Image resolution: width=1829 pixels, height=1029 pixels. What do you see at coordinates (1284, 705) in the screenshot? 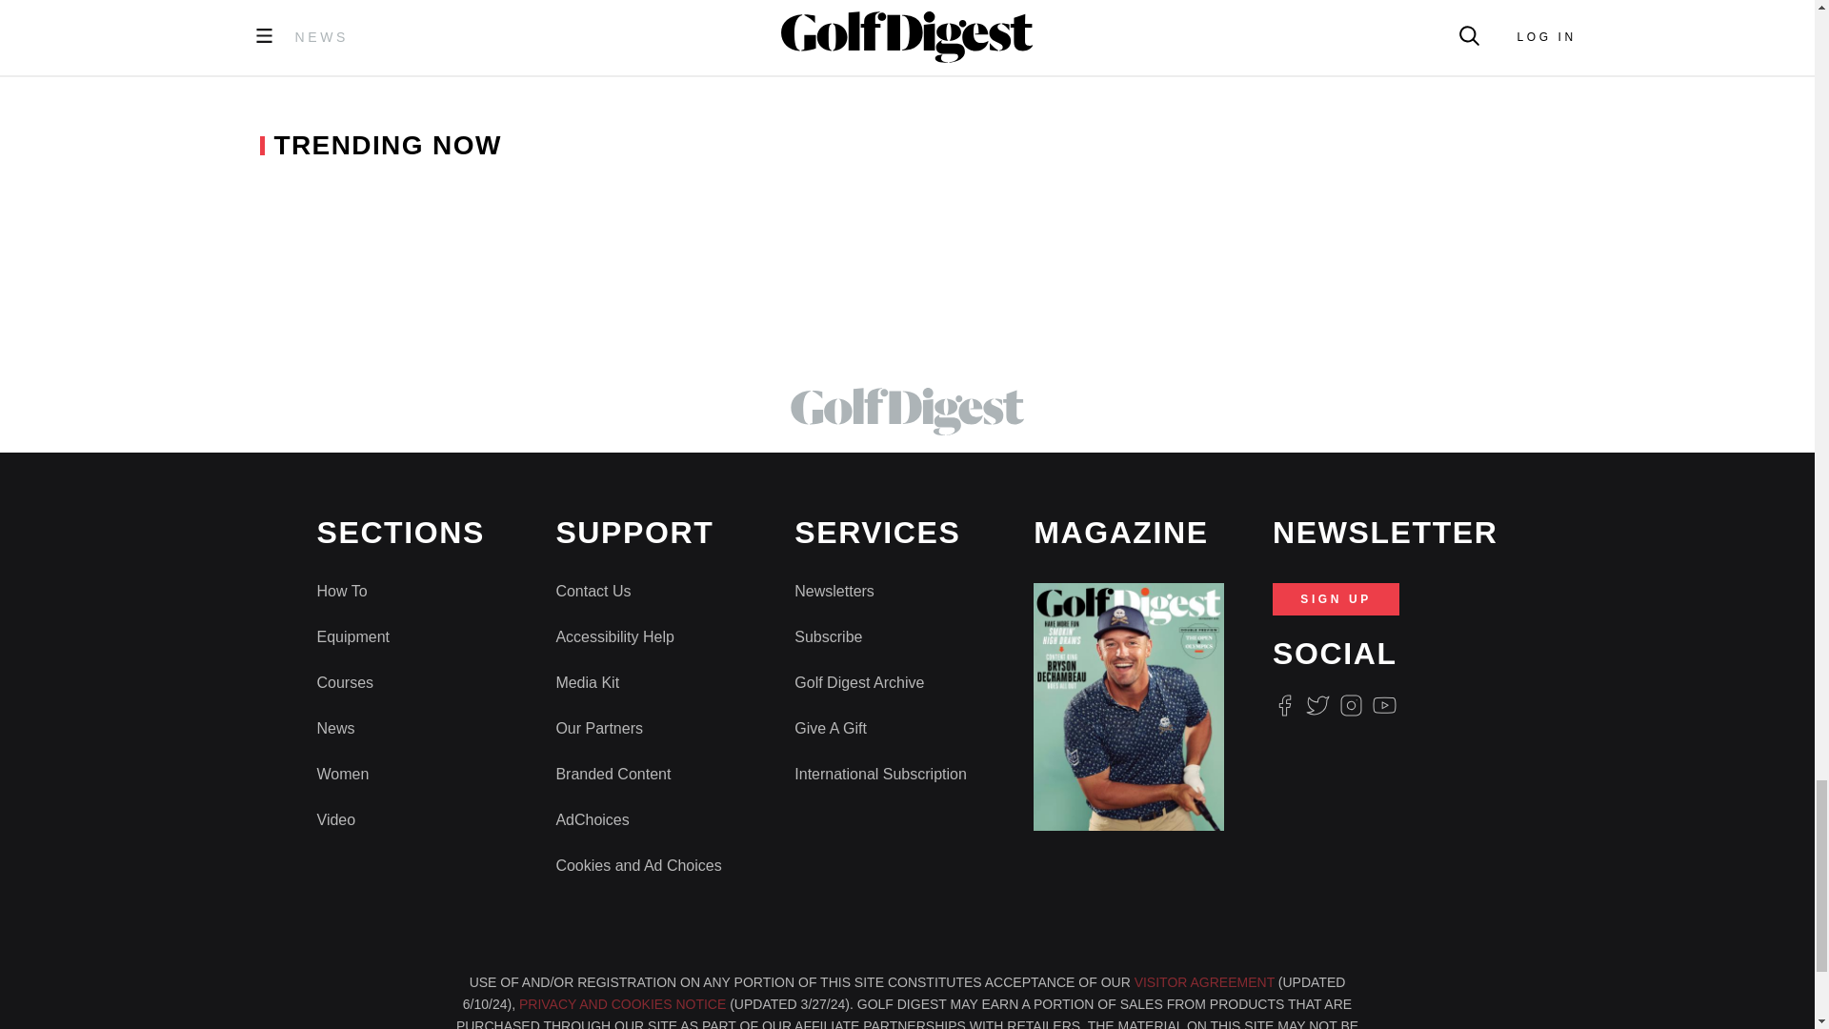
I see `Facebook Logo` at bounding box center [1284, 705].